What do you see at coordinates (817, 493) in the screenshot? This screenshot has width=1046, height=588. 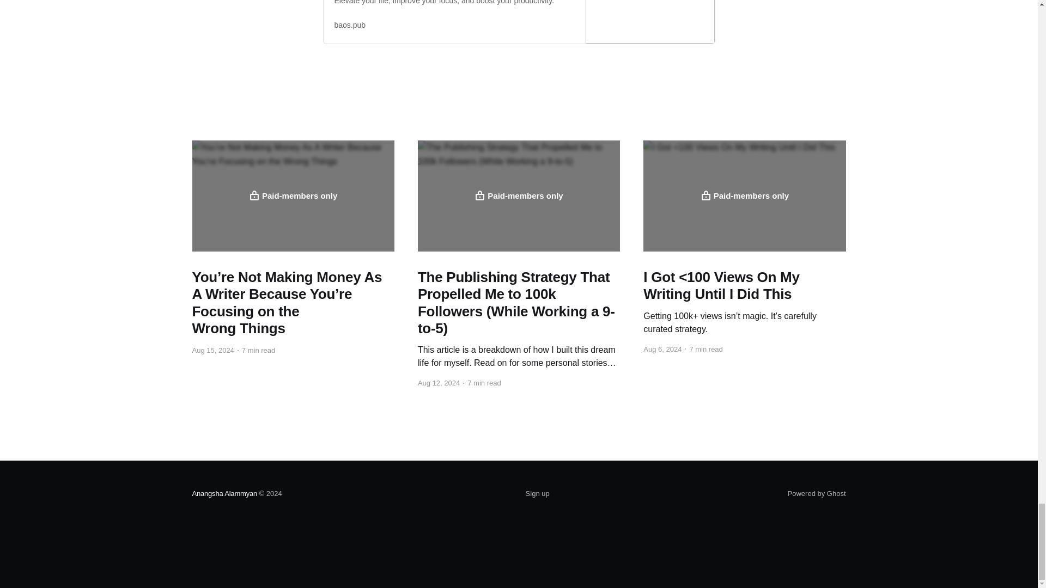 I see `Powered by Ghost` at bounding box center [817, 493].